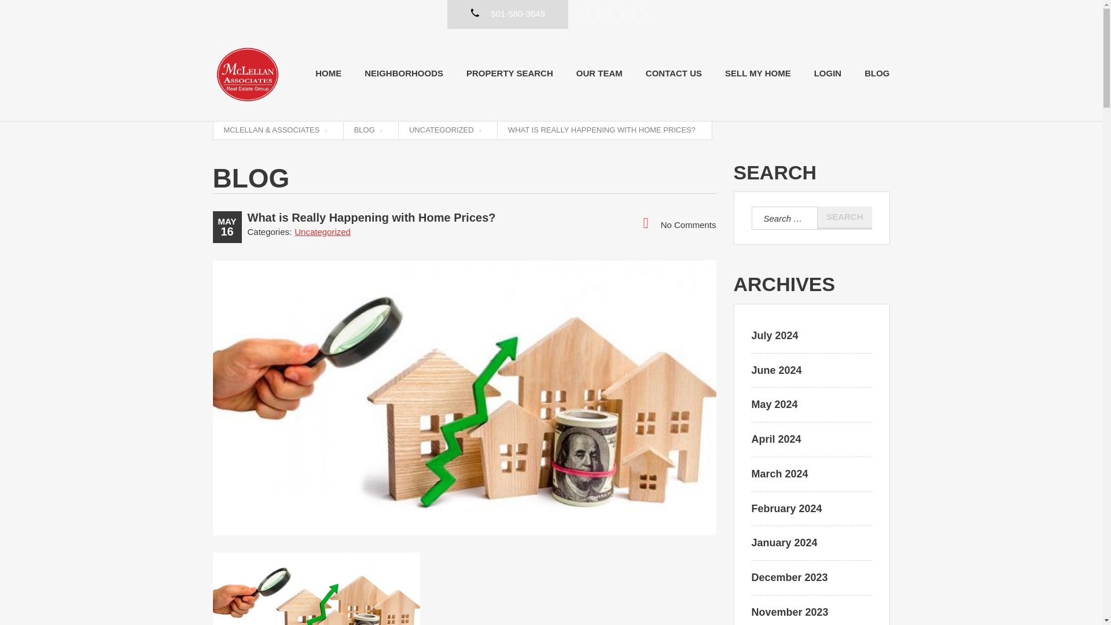 Image resolution: width=1111 pixels, height=625 pixels. I want to click on BLOG, so click(368, 130).